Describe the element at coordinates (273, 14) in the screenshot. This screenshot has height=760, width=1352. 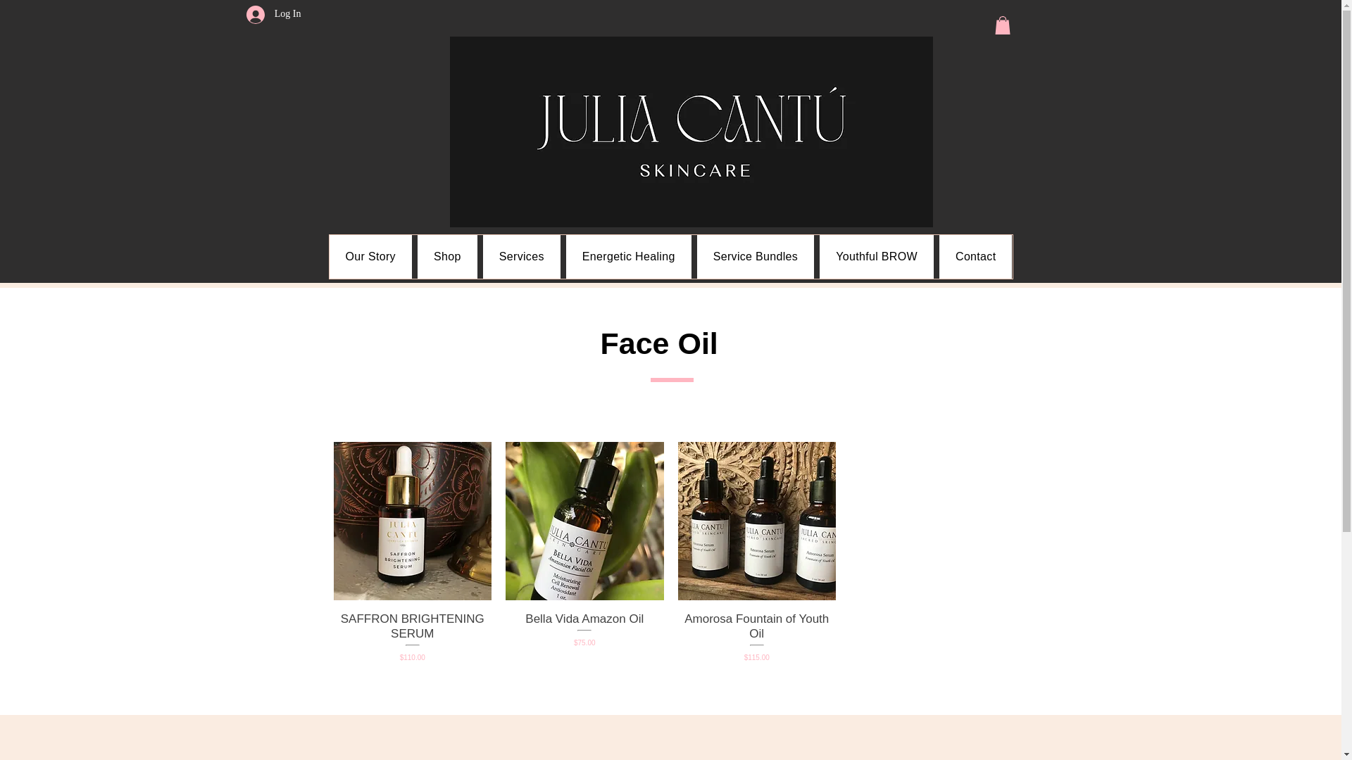
I see `Log In` at that location.